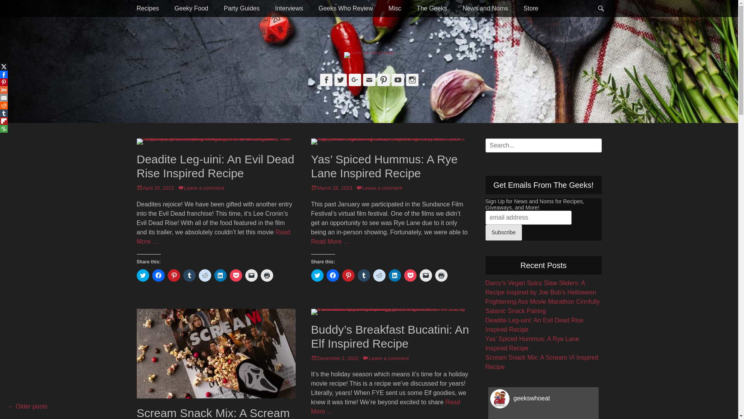  What do you see at coordinates (16, 9) in the screenshot?
I see `Search` at bounding box center [16, 9].